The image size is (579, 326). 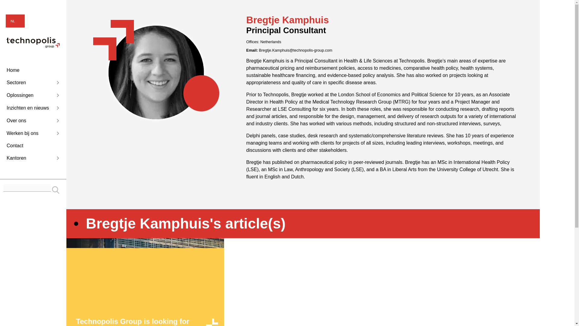 What do you see at coordinates (33, 46) in the screenshot?
I see `technopolis` at bounding box center [33, 46].